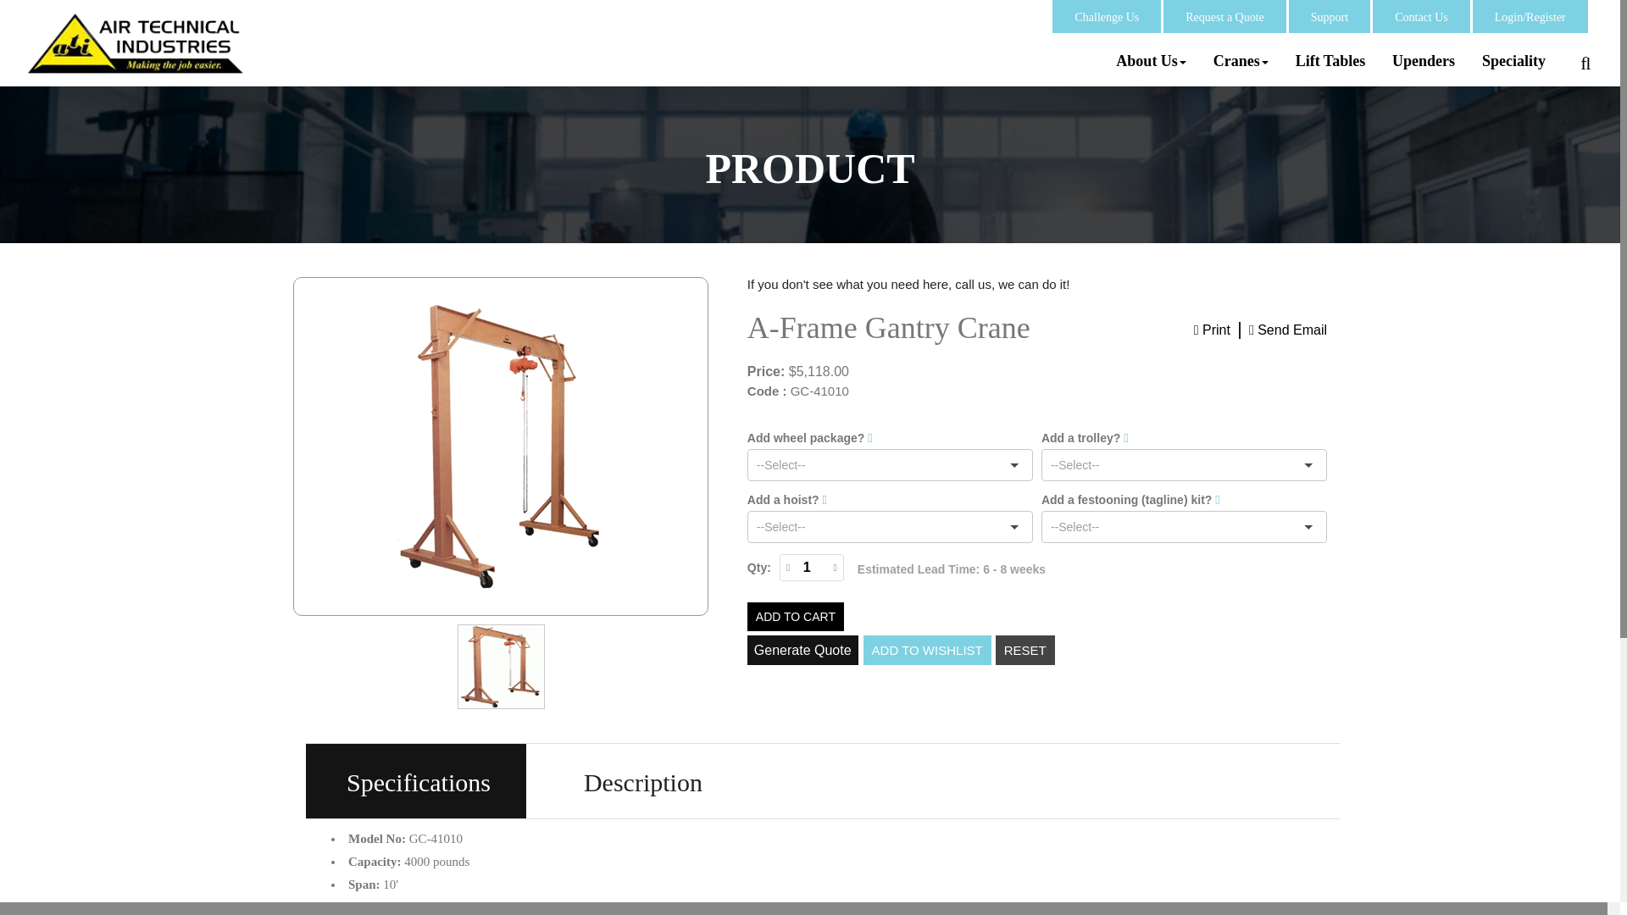  Describe the element at coordinates (1330, 61) in the screenshot. I see `Lift Tables` at that location.